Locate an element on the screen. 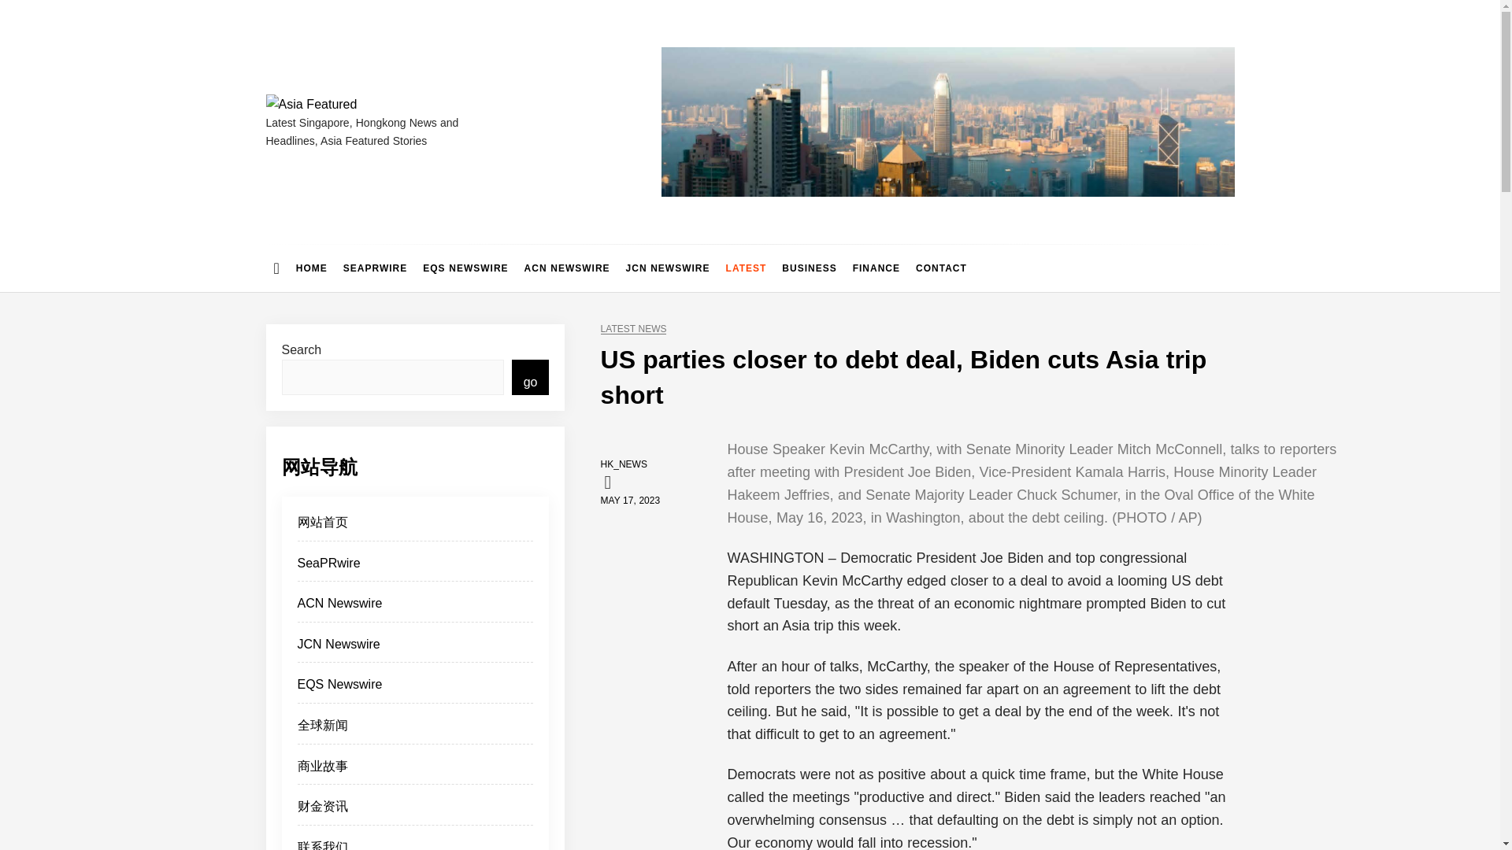  BUSINESS is located at coordinates (809, 268).